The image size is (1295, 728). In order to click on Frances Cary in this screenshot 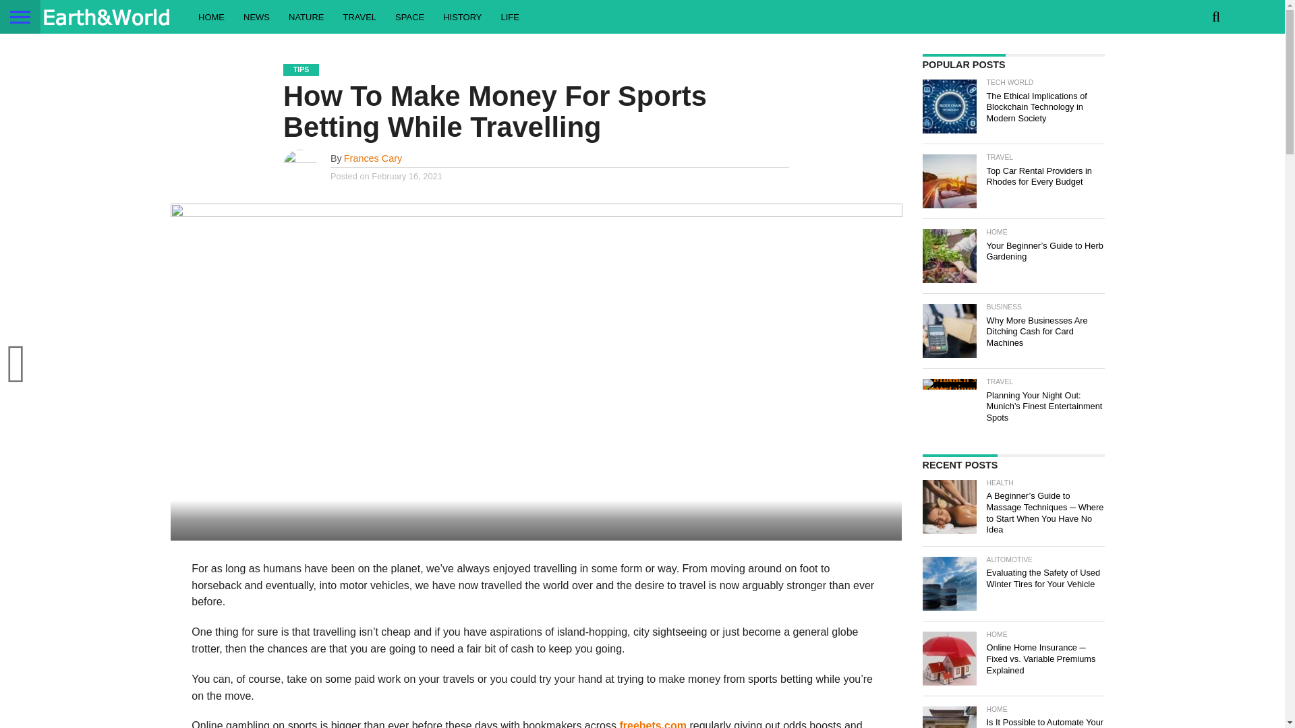, I will do `click(372, 158)`.